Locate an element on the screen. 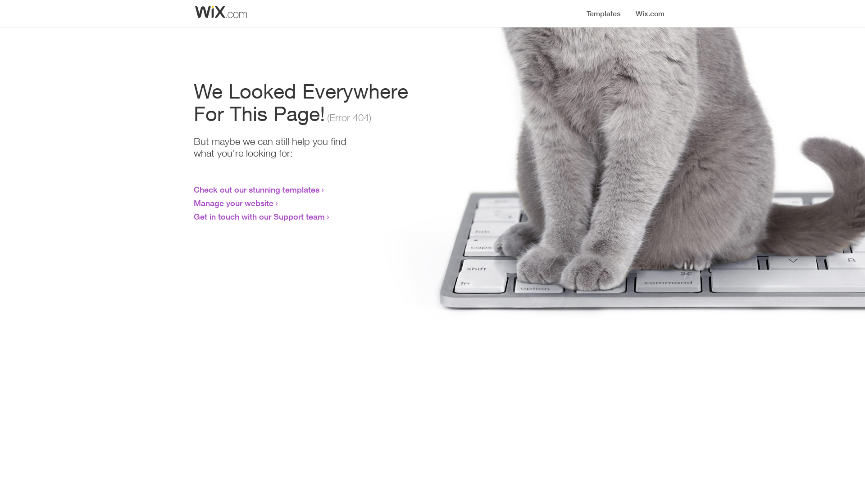  Manage your website is located at coordinates (233, 203).